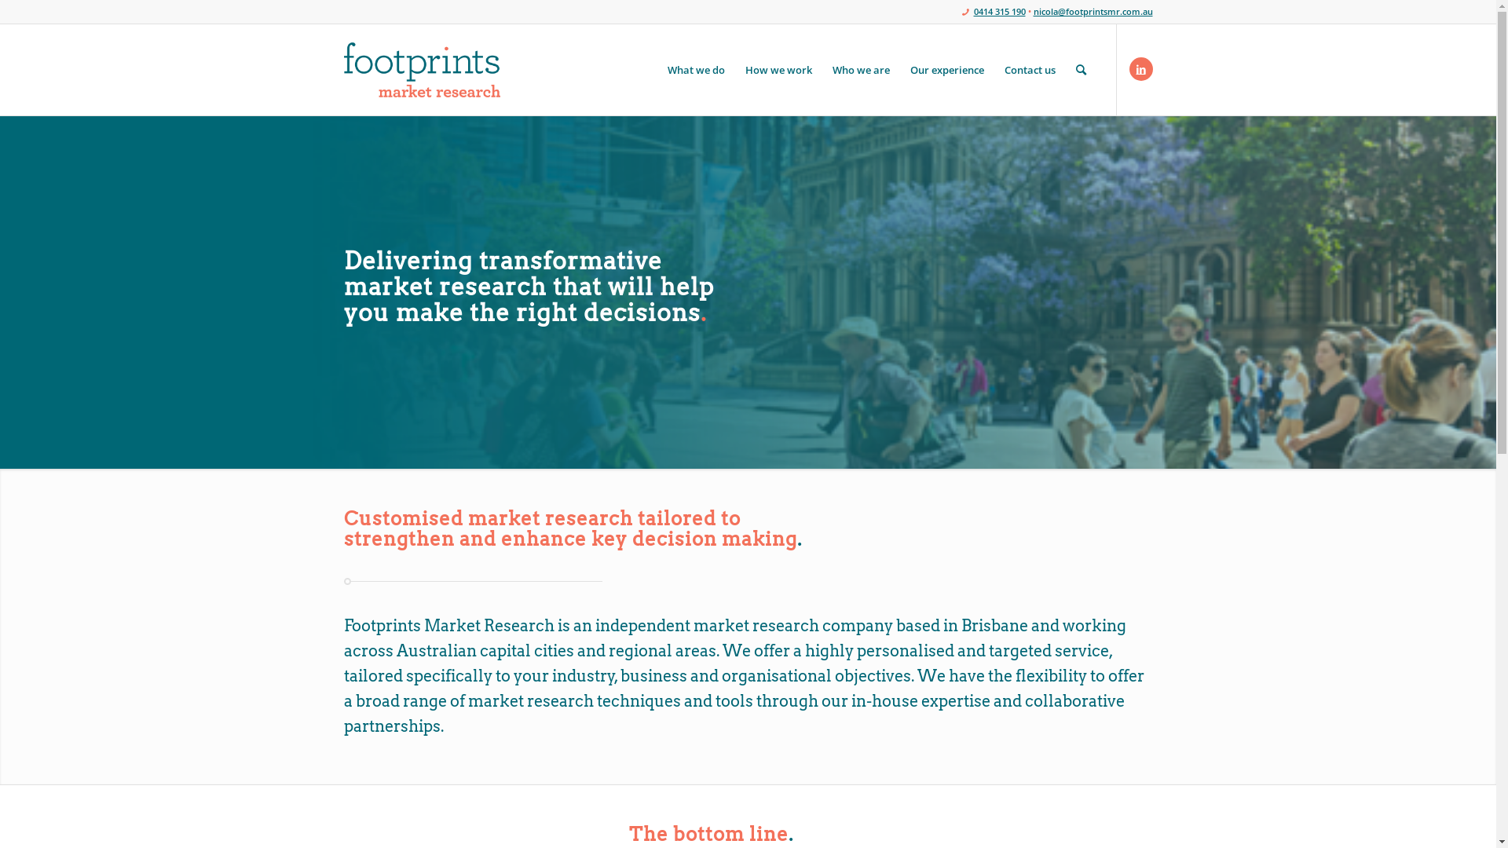 The height and width of the screenshot is (848, 1508). Describe the element at coordinates (423, 70) in the screenshot. I see `FMR_LOGO_COLOUR_WEBSITE` at that location.